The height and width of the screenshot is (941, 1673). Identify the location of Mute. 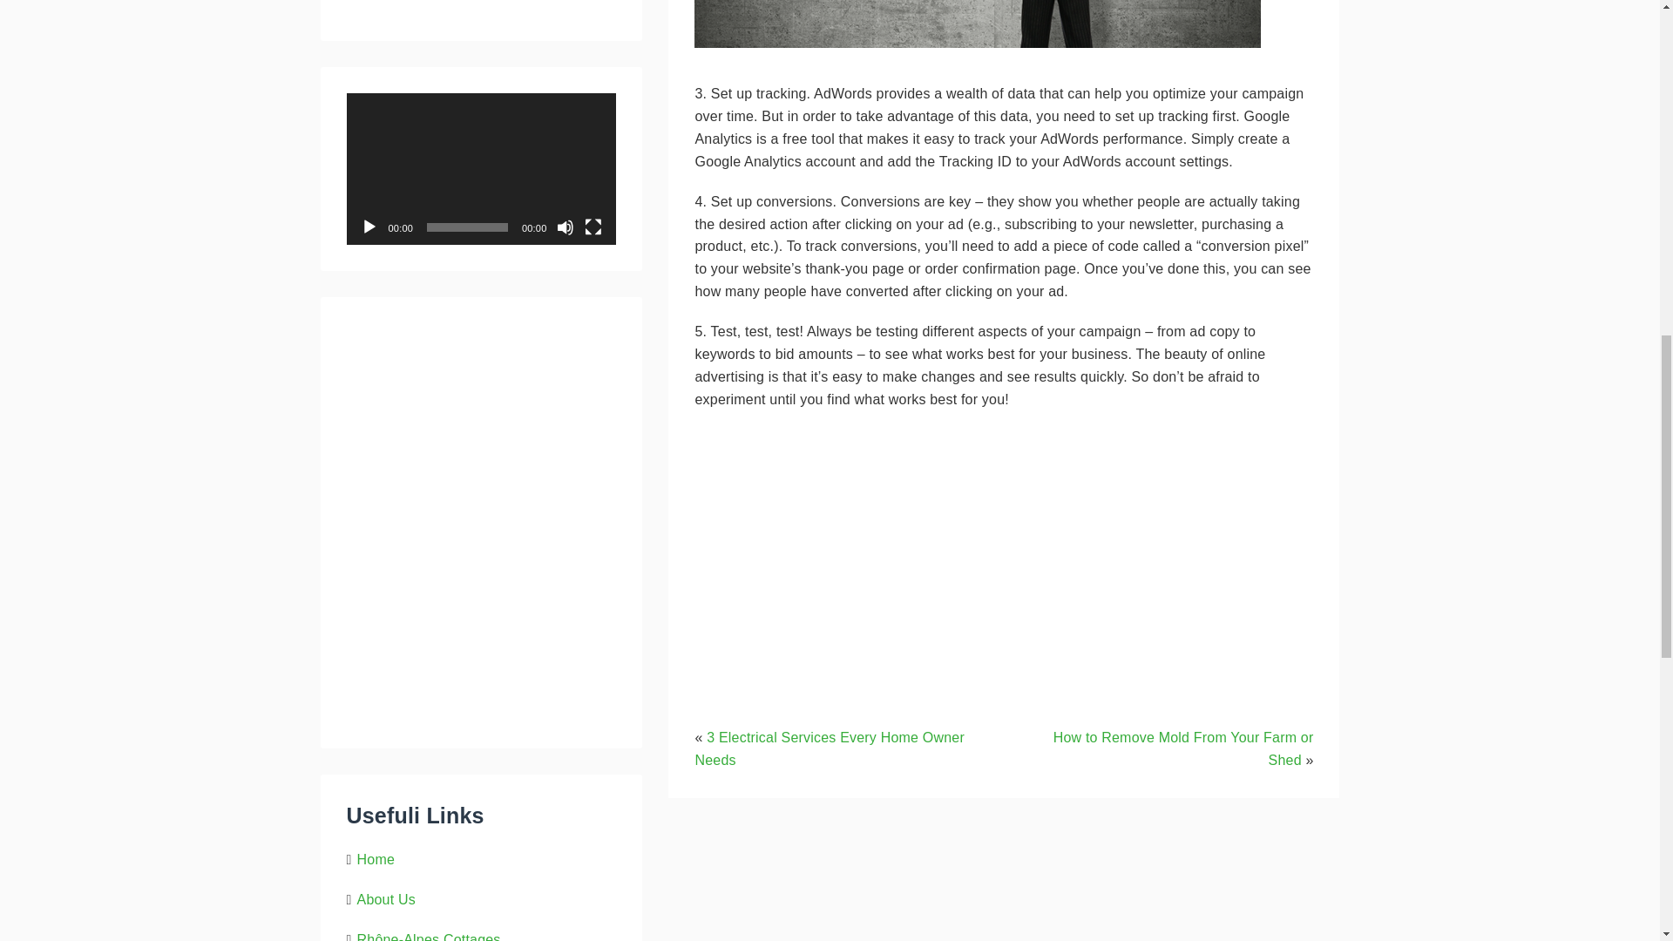
(565, 227).